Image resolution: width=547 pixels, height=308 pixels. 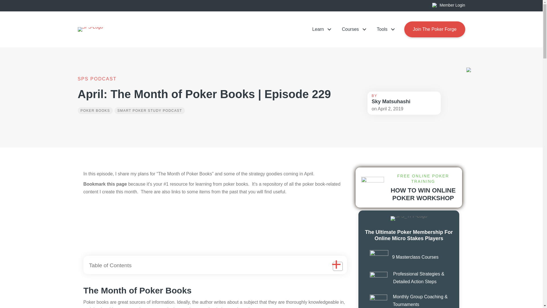 What do you see at coordinates (435, 29) in the screenshot?
I see `Join The Poker Forge` at bounding box center [435, 29].